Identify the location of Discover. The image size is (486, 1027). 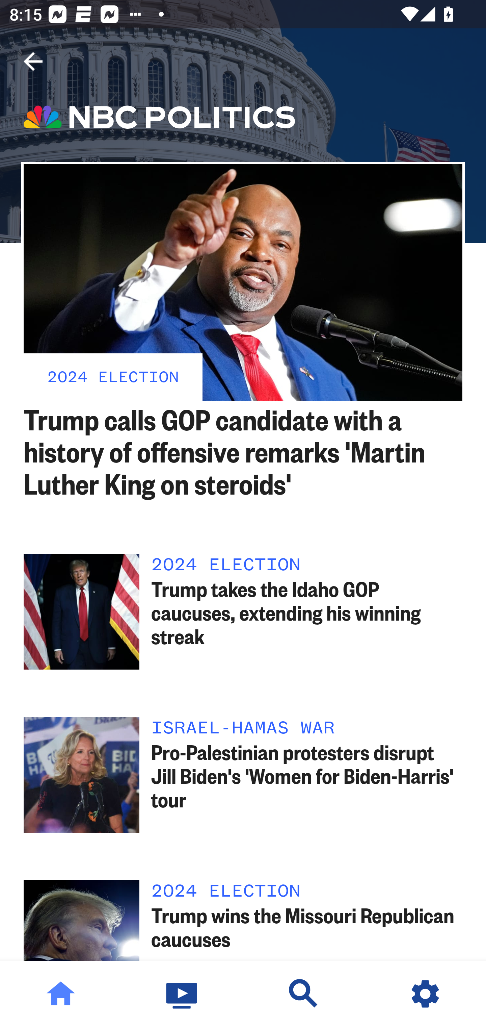
(304, 994).